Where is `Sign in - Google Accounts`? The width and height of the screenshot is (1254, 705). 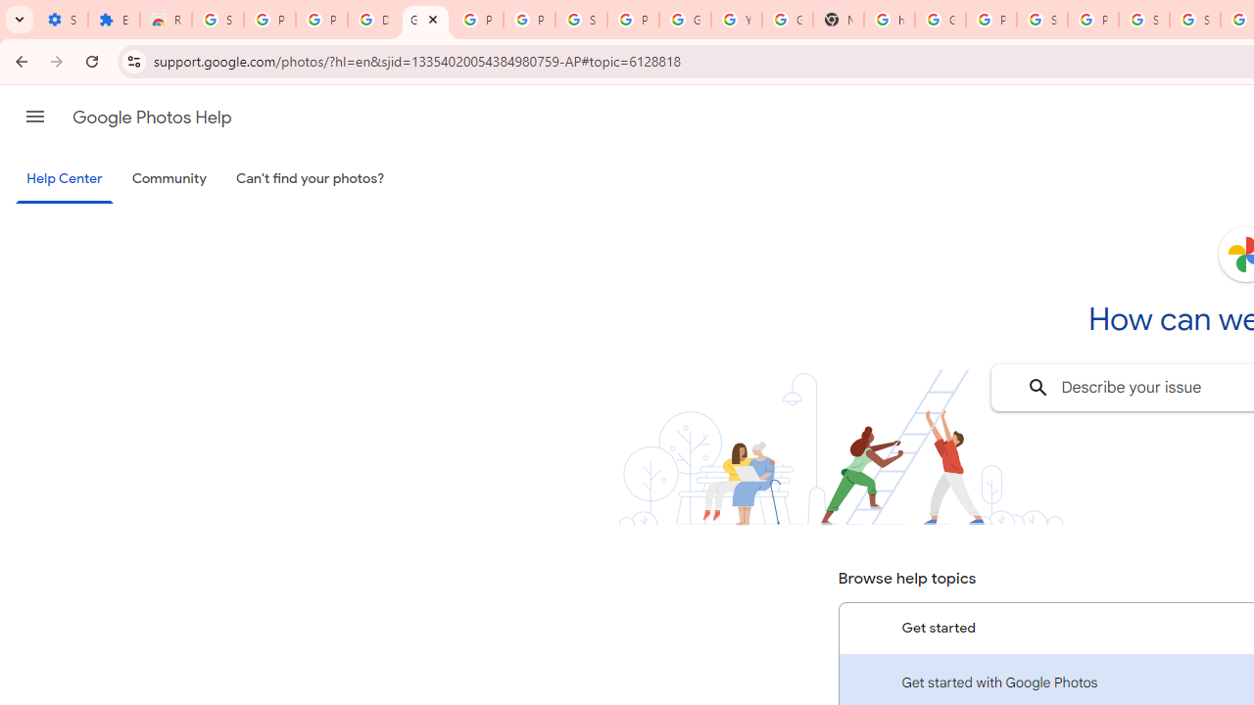 Sign in - Google Accounts is located at coordinates (1144, 20).